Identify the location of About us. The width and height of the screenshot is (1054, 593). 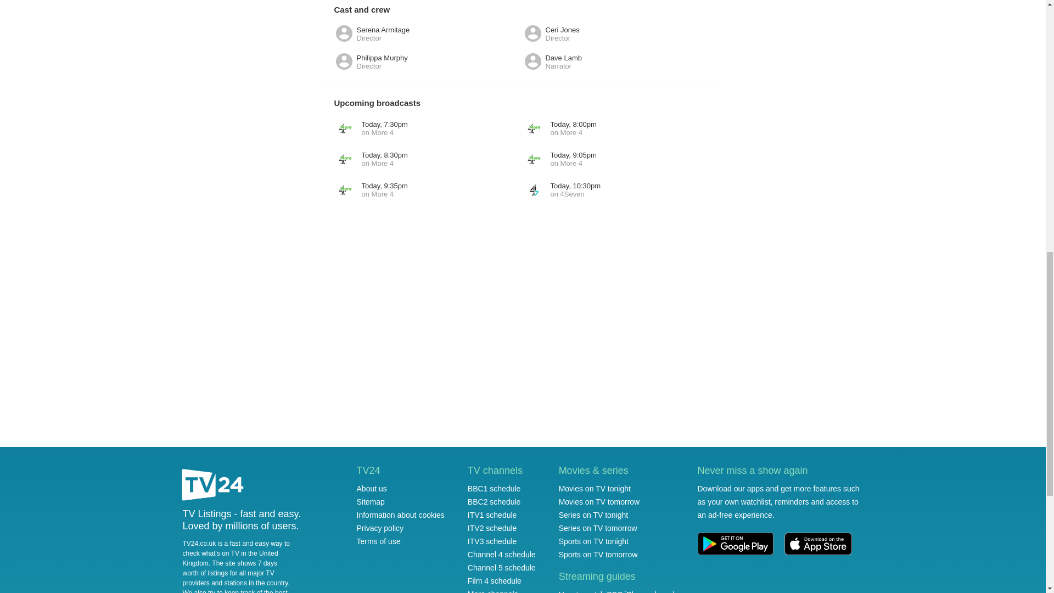
(502, 555).